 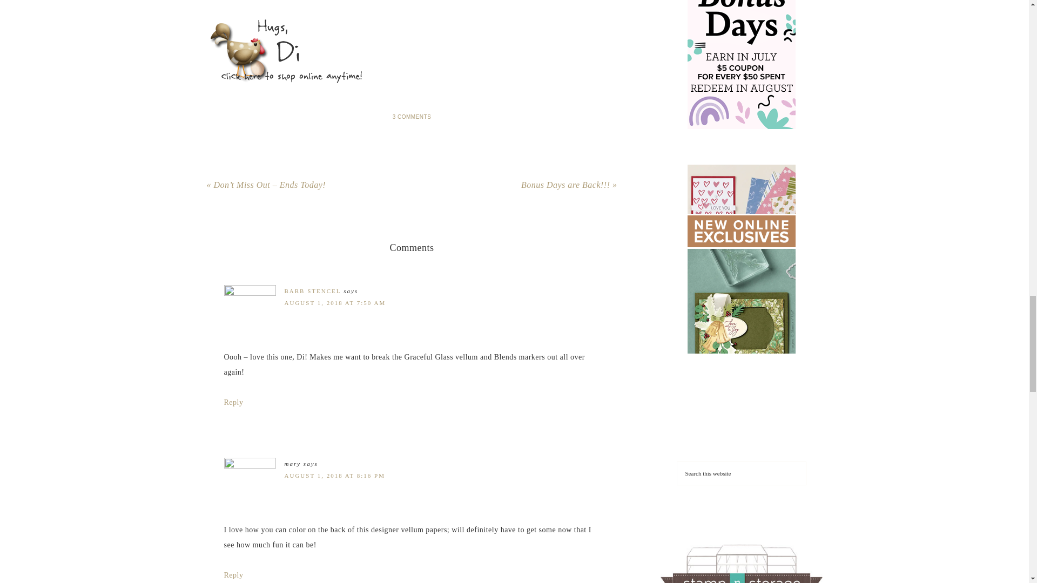 I want to click on Reply, so click(x=233, y=402).